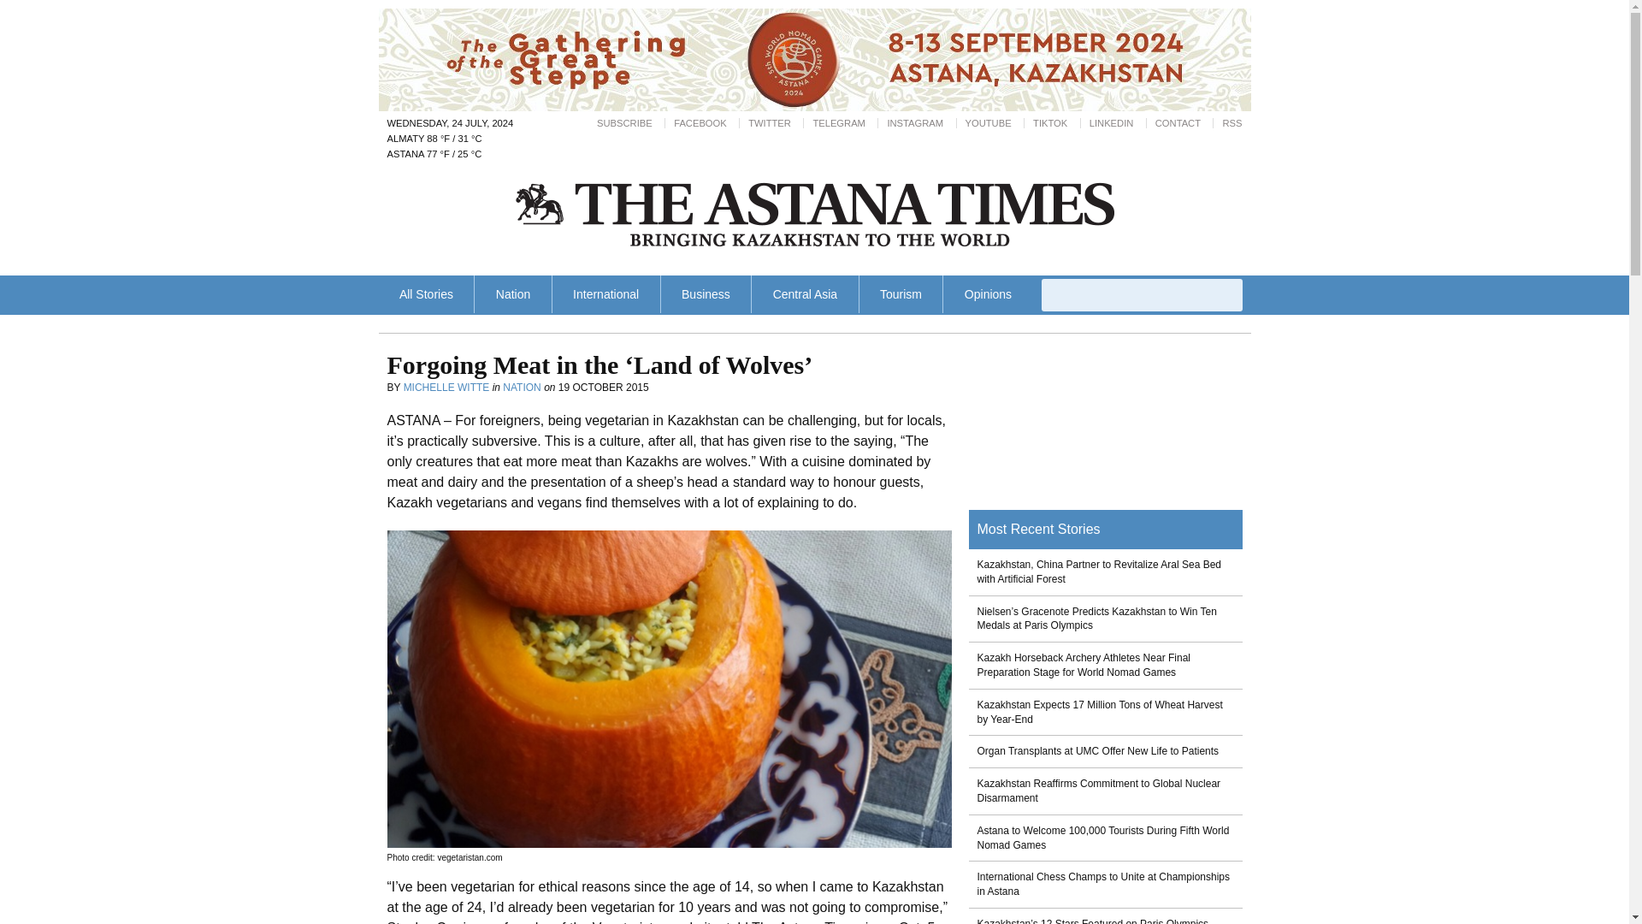 This screenshot has width=1642, height=924. Describe the element at coordinates (914, 123) in the screenshot. I see `INSTAGRAM` at that location.